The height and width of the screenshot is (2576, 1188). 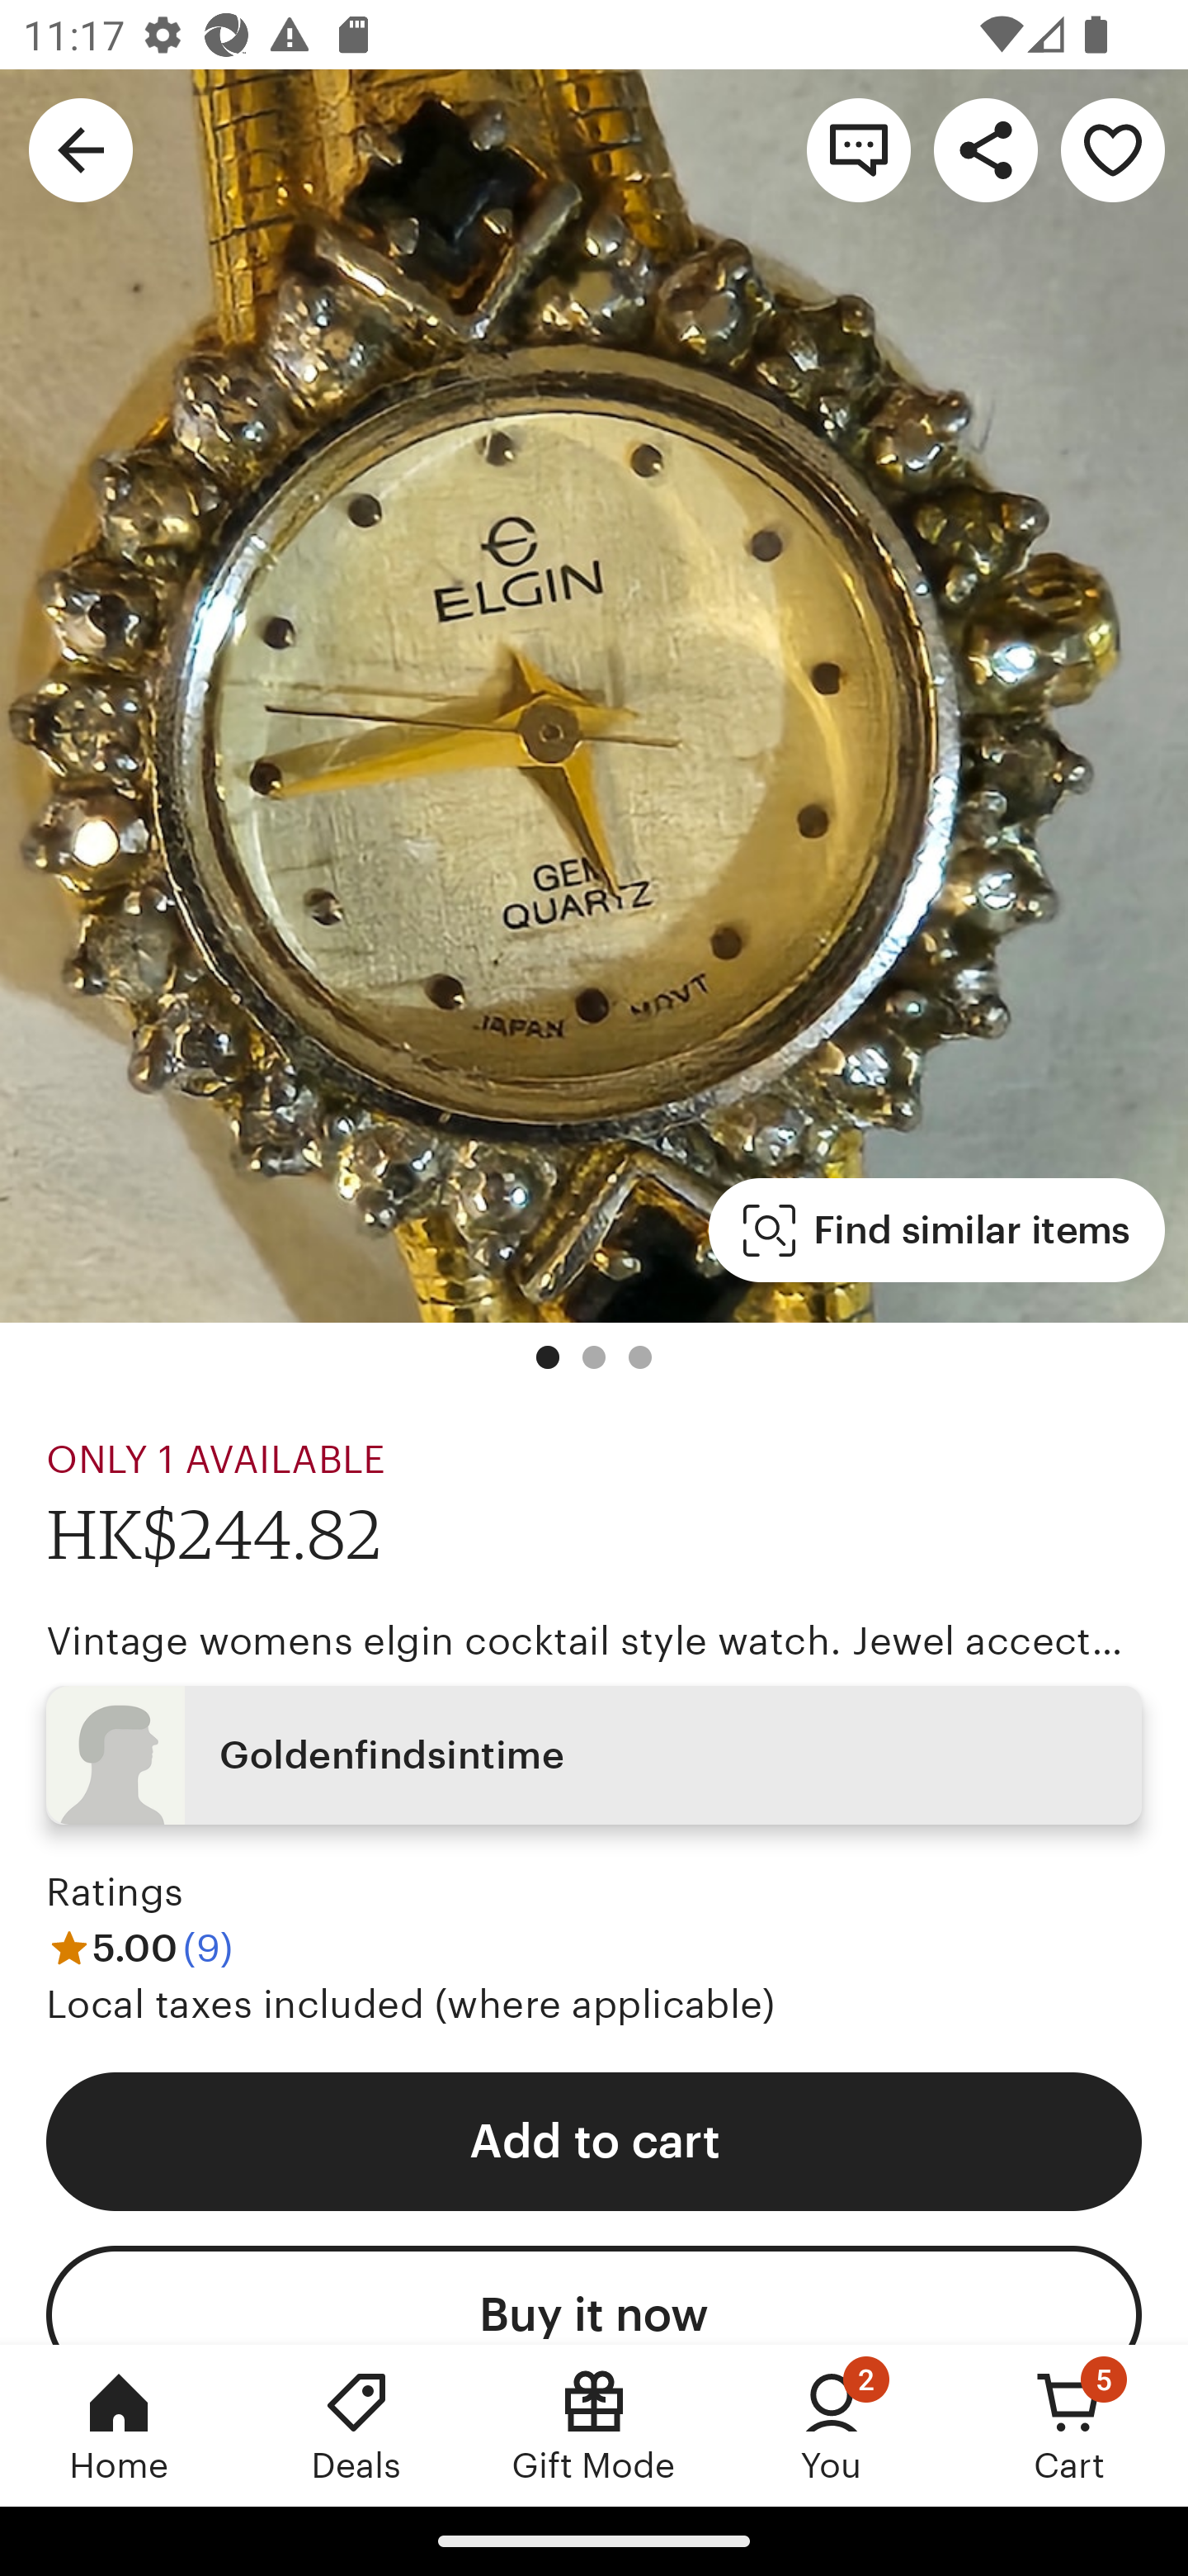 What do you see at coordinates (985, 149) in the screenshot?
I see `Share` at bounding box center [985, 149].